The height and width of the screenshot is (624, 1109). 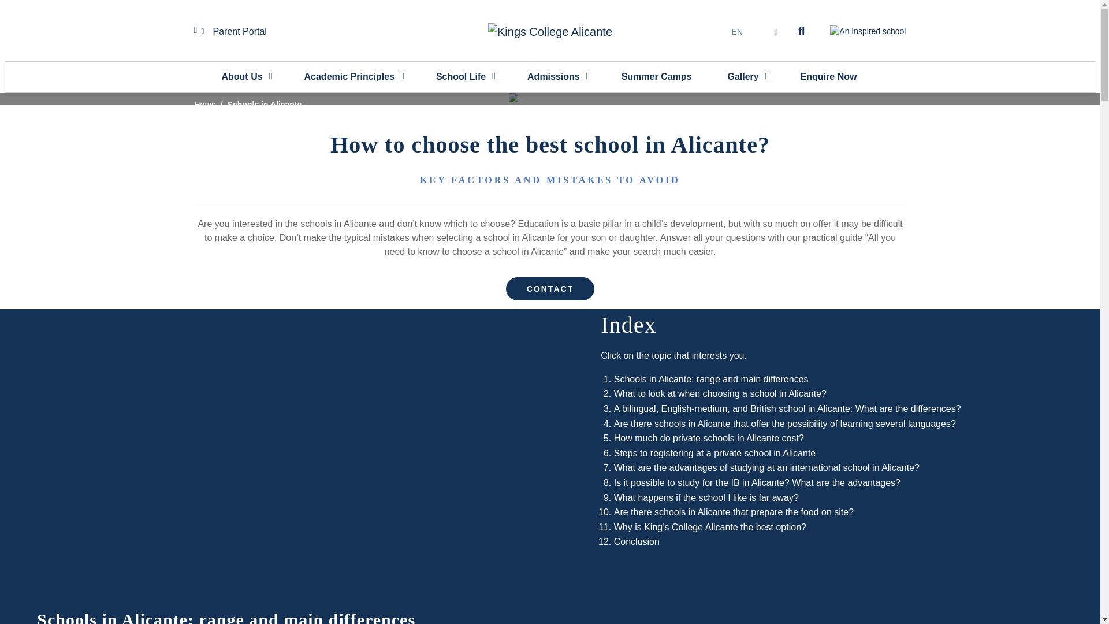 What do you see at coordinates (803, 31) in the screenshot?
I see `Search Icon` at bounding box center [803, 31].